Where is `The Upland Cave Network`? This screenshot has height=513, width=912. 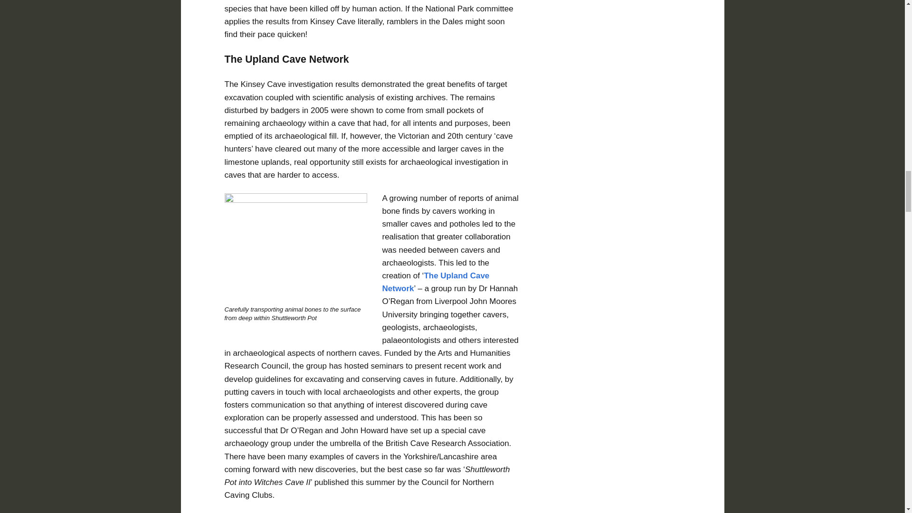
The Upland Cave Network is located at coordinates (435, 282).